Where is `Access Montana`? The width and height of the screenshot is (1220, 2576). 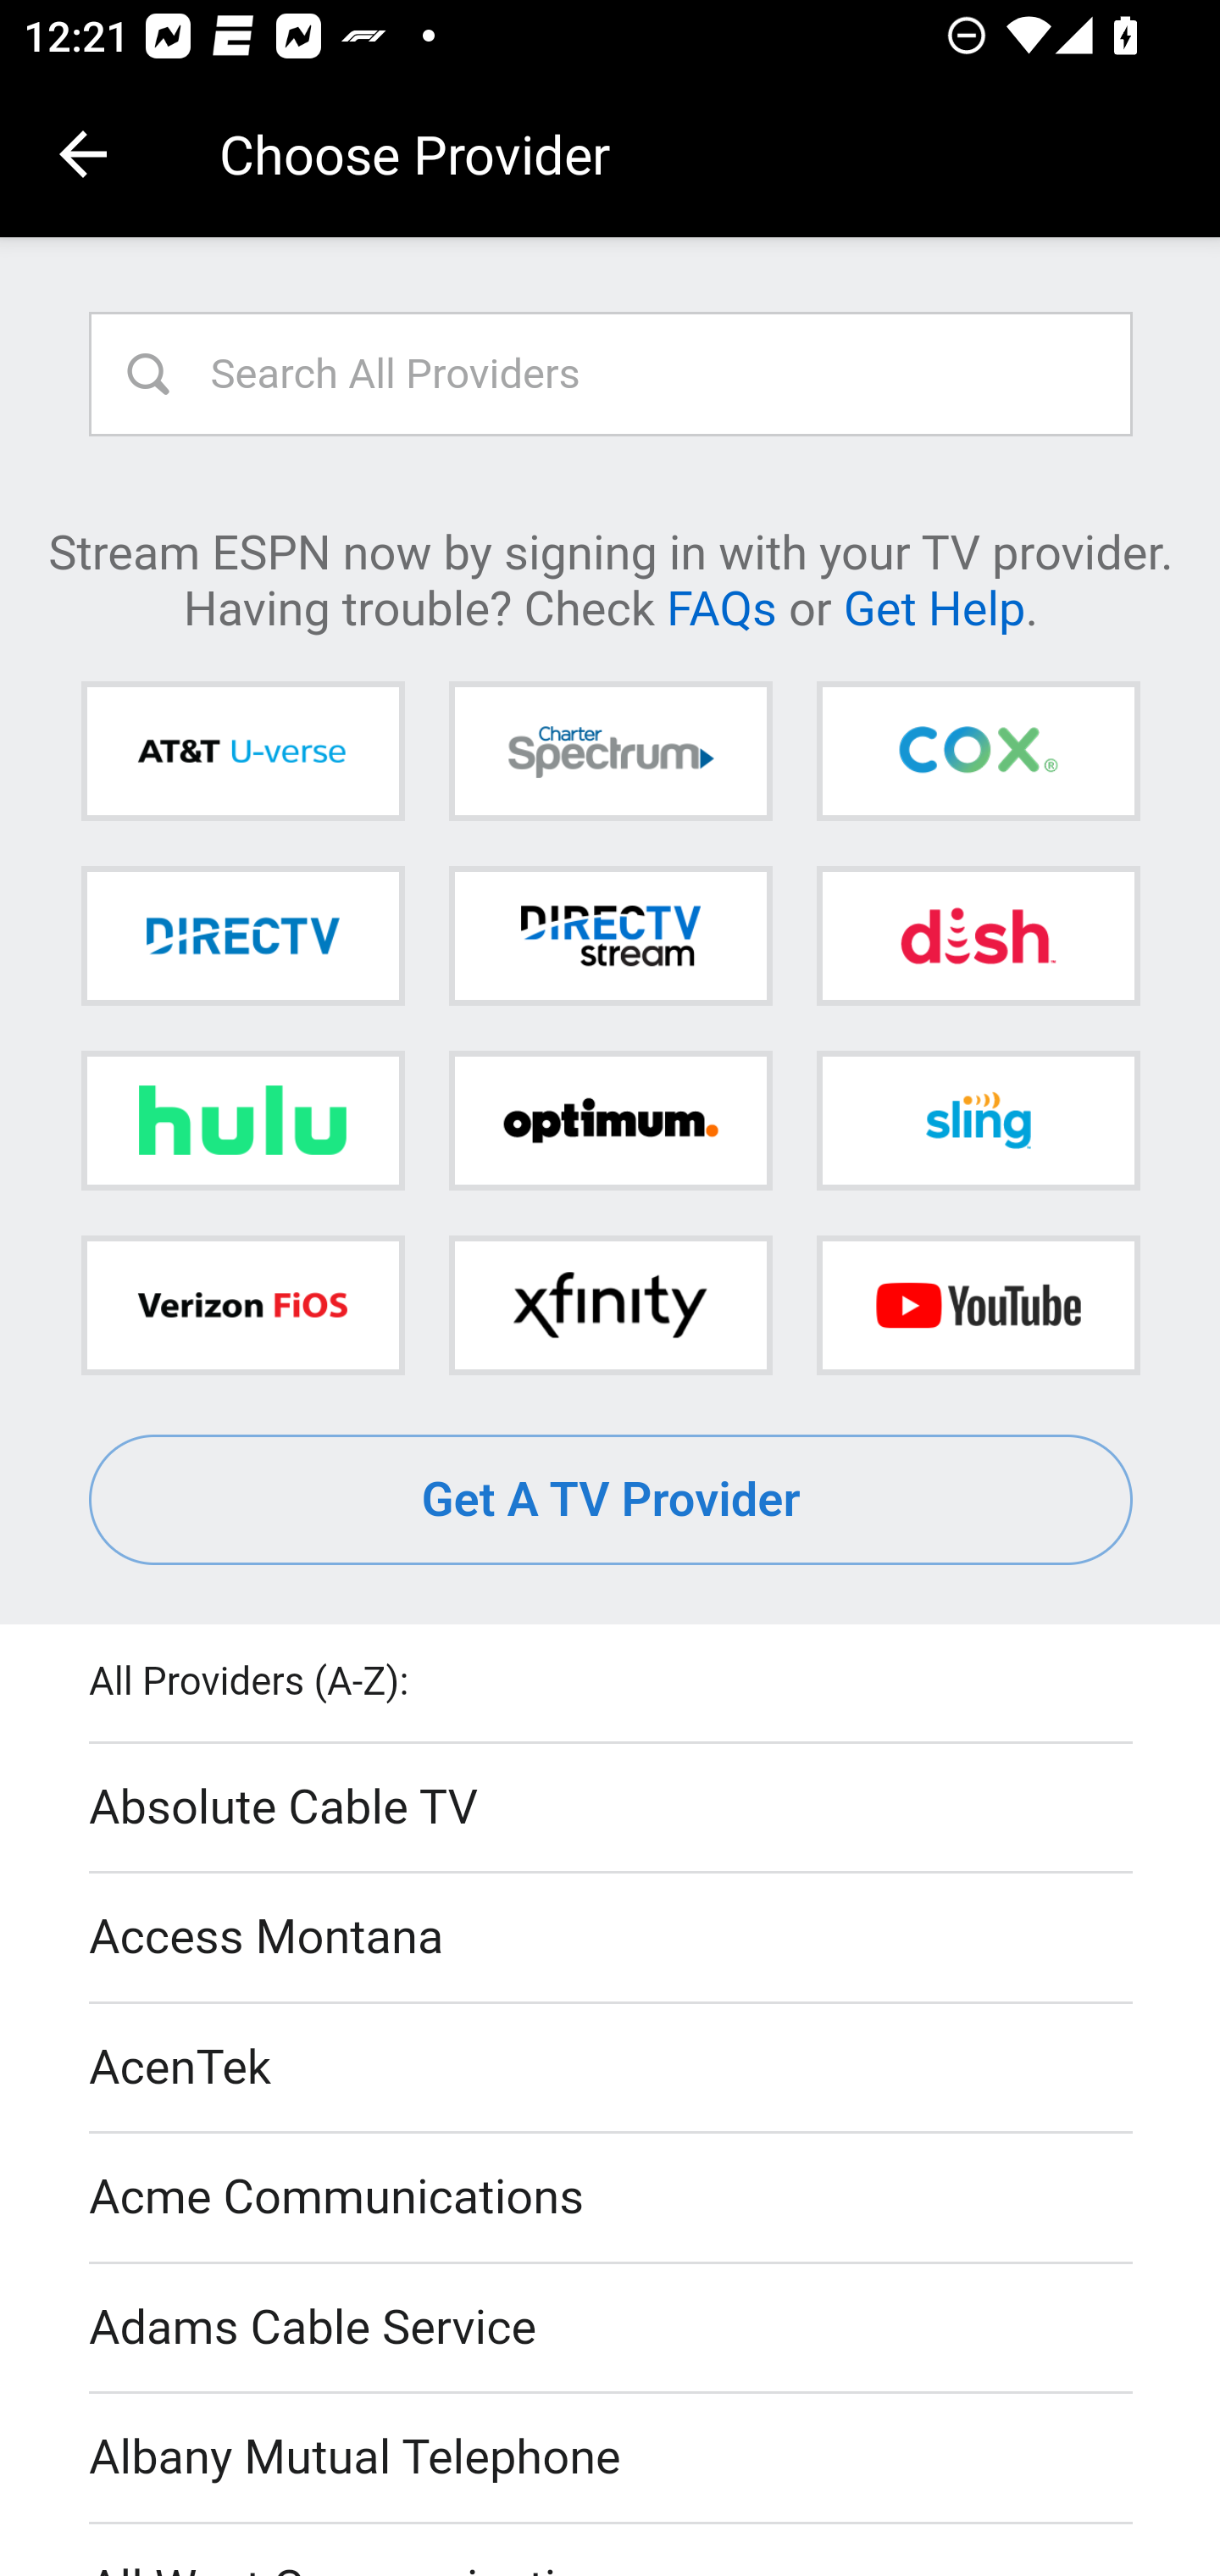
Access Montana is located at coordinates (612, 1937).